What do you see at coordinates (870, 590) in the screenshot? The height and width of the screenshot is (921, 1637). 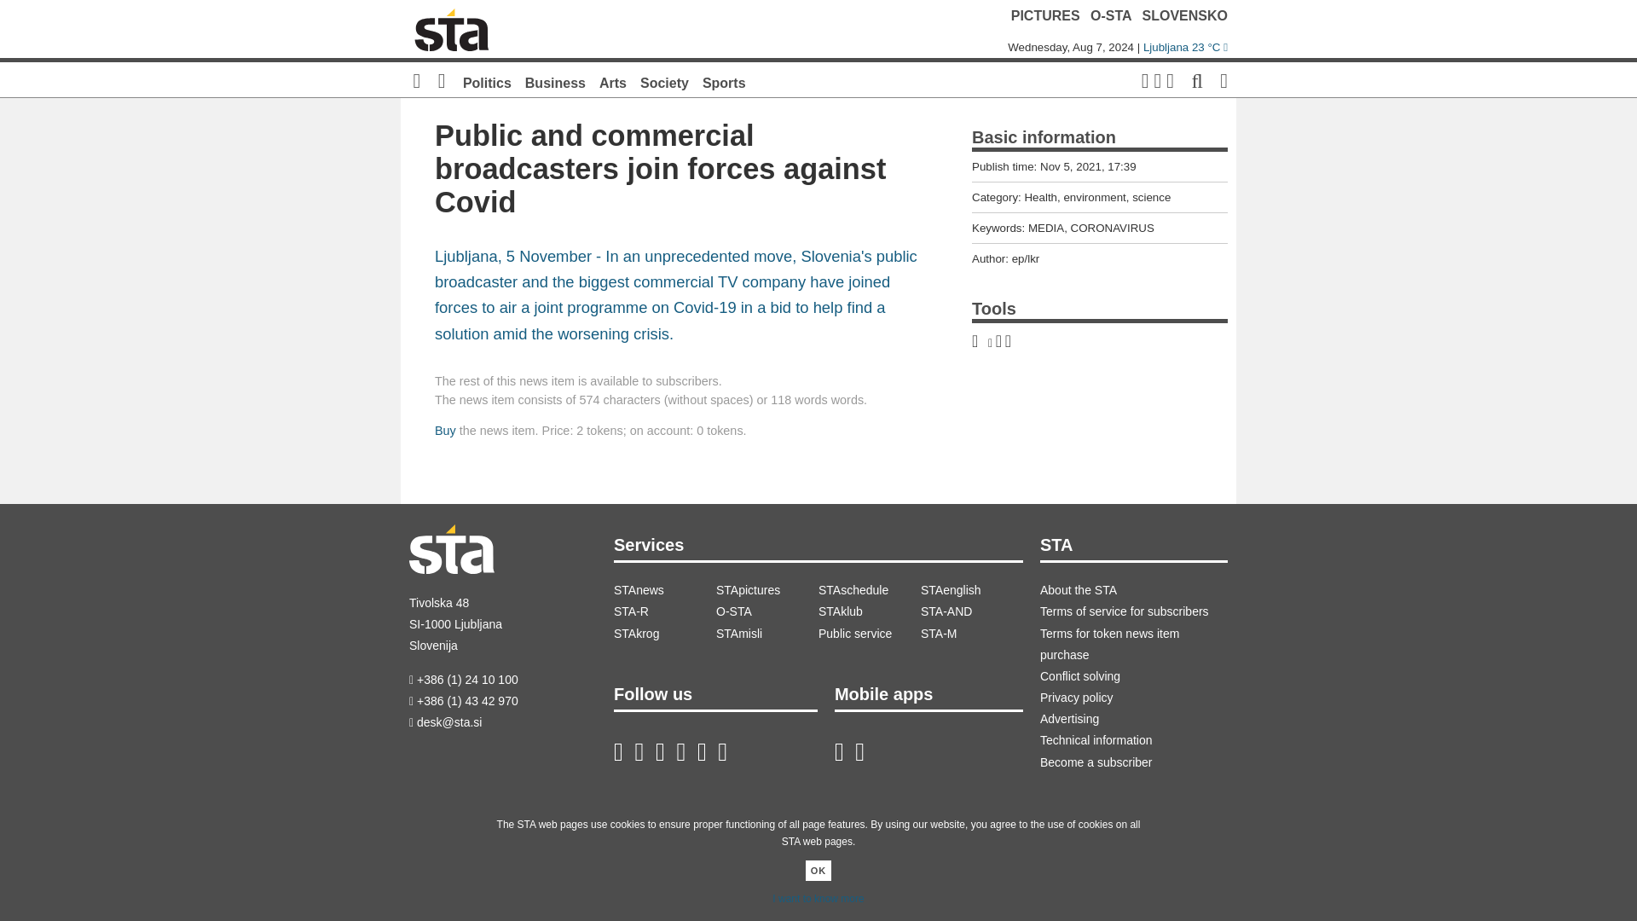 I see `STAschedule` at bounding box center [870, 590].